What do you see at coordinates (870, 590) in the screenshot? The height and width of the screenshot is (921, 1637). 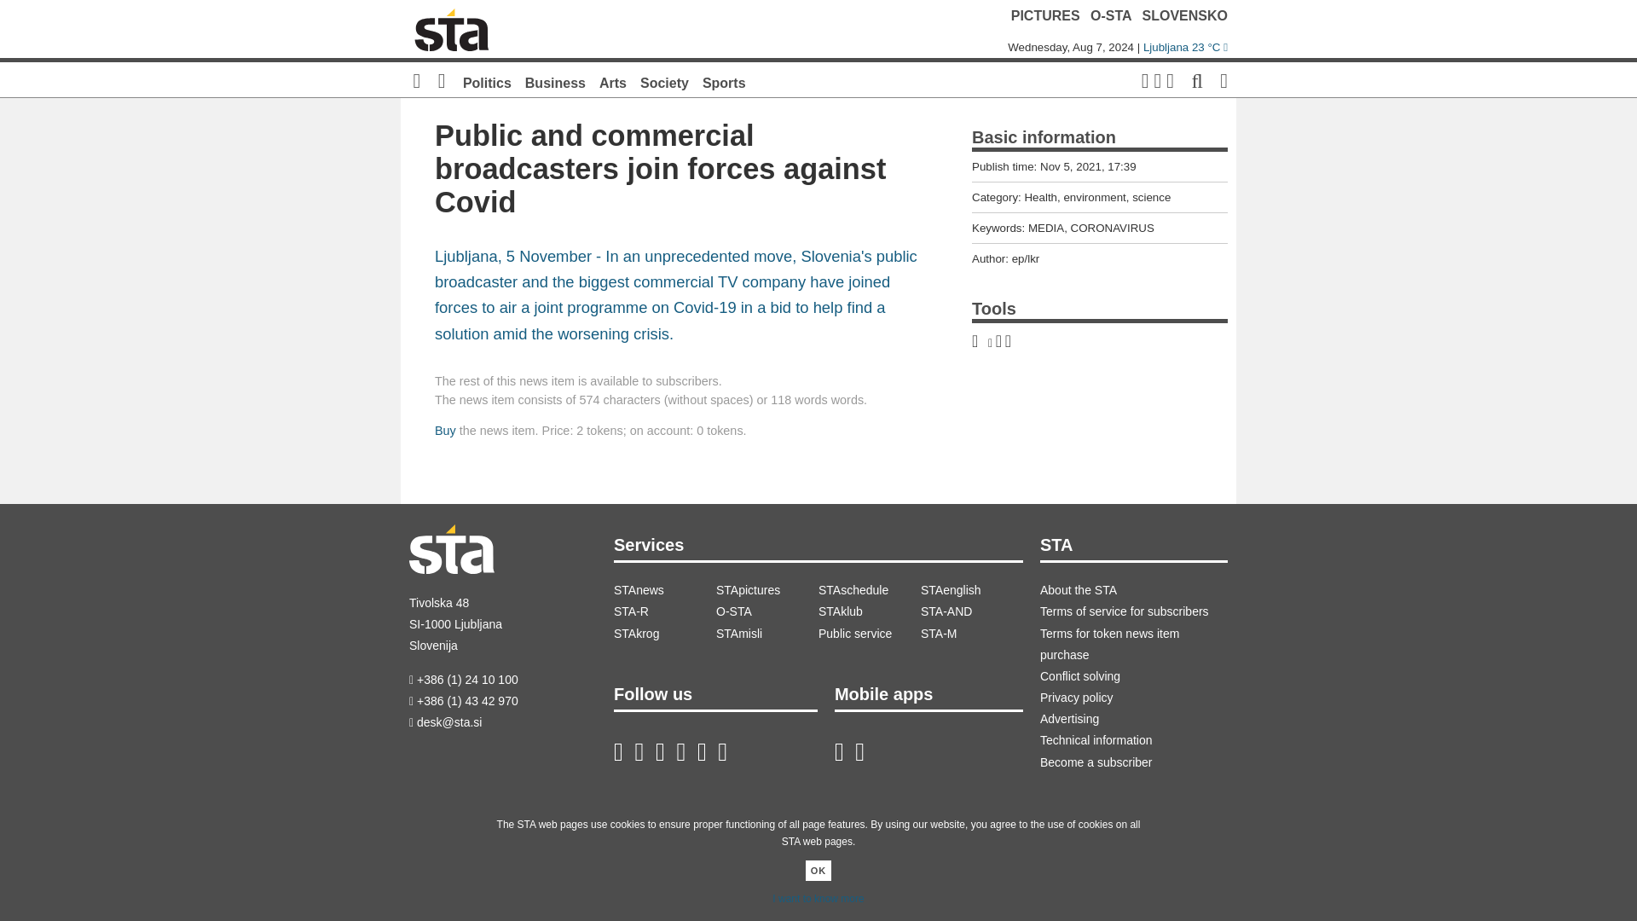 I see `STAschedule` at bounding box center [870, 590].